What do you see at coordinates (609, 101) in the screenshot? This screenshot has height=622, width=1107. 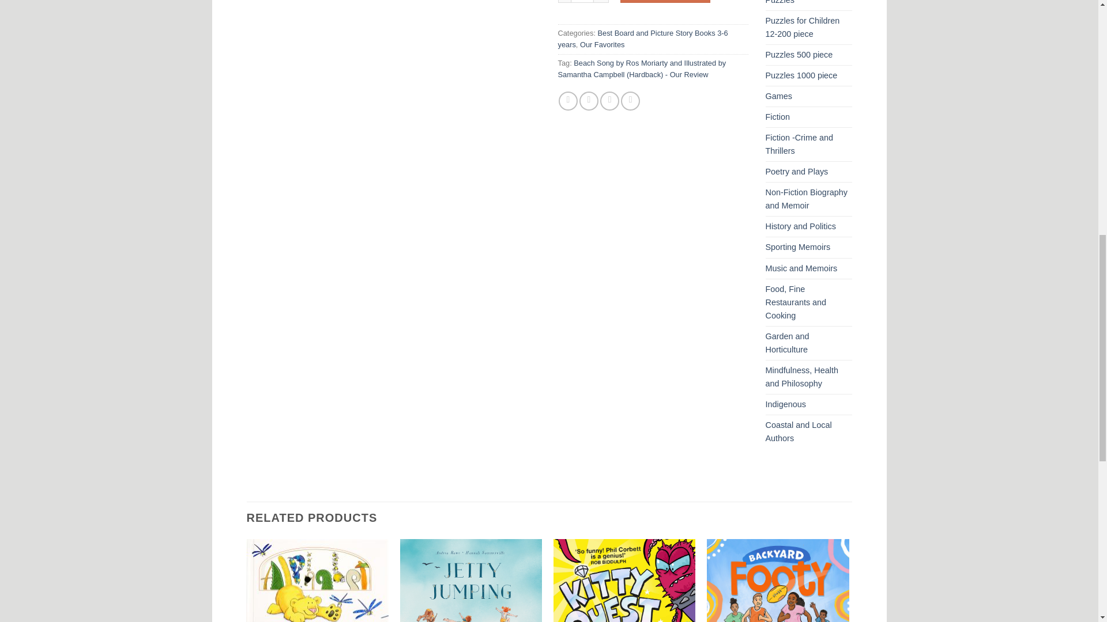 I see `Email to a Friend` at bounding box center [609, 101].